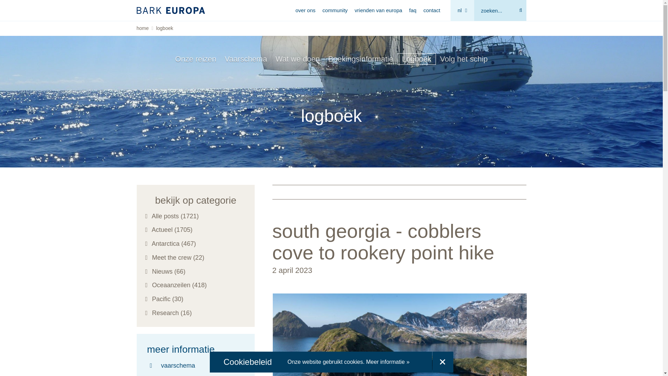 The width and height of the screenshot is (668, 376). Describe the element at coordinates (196, 58) in the screenshot. I see `Onze reizen` at that location.